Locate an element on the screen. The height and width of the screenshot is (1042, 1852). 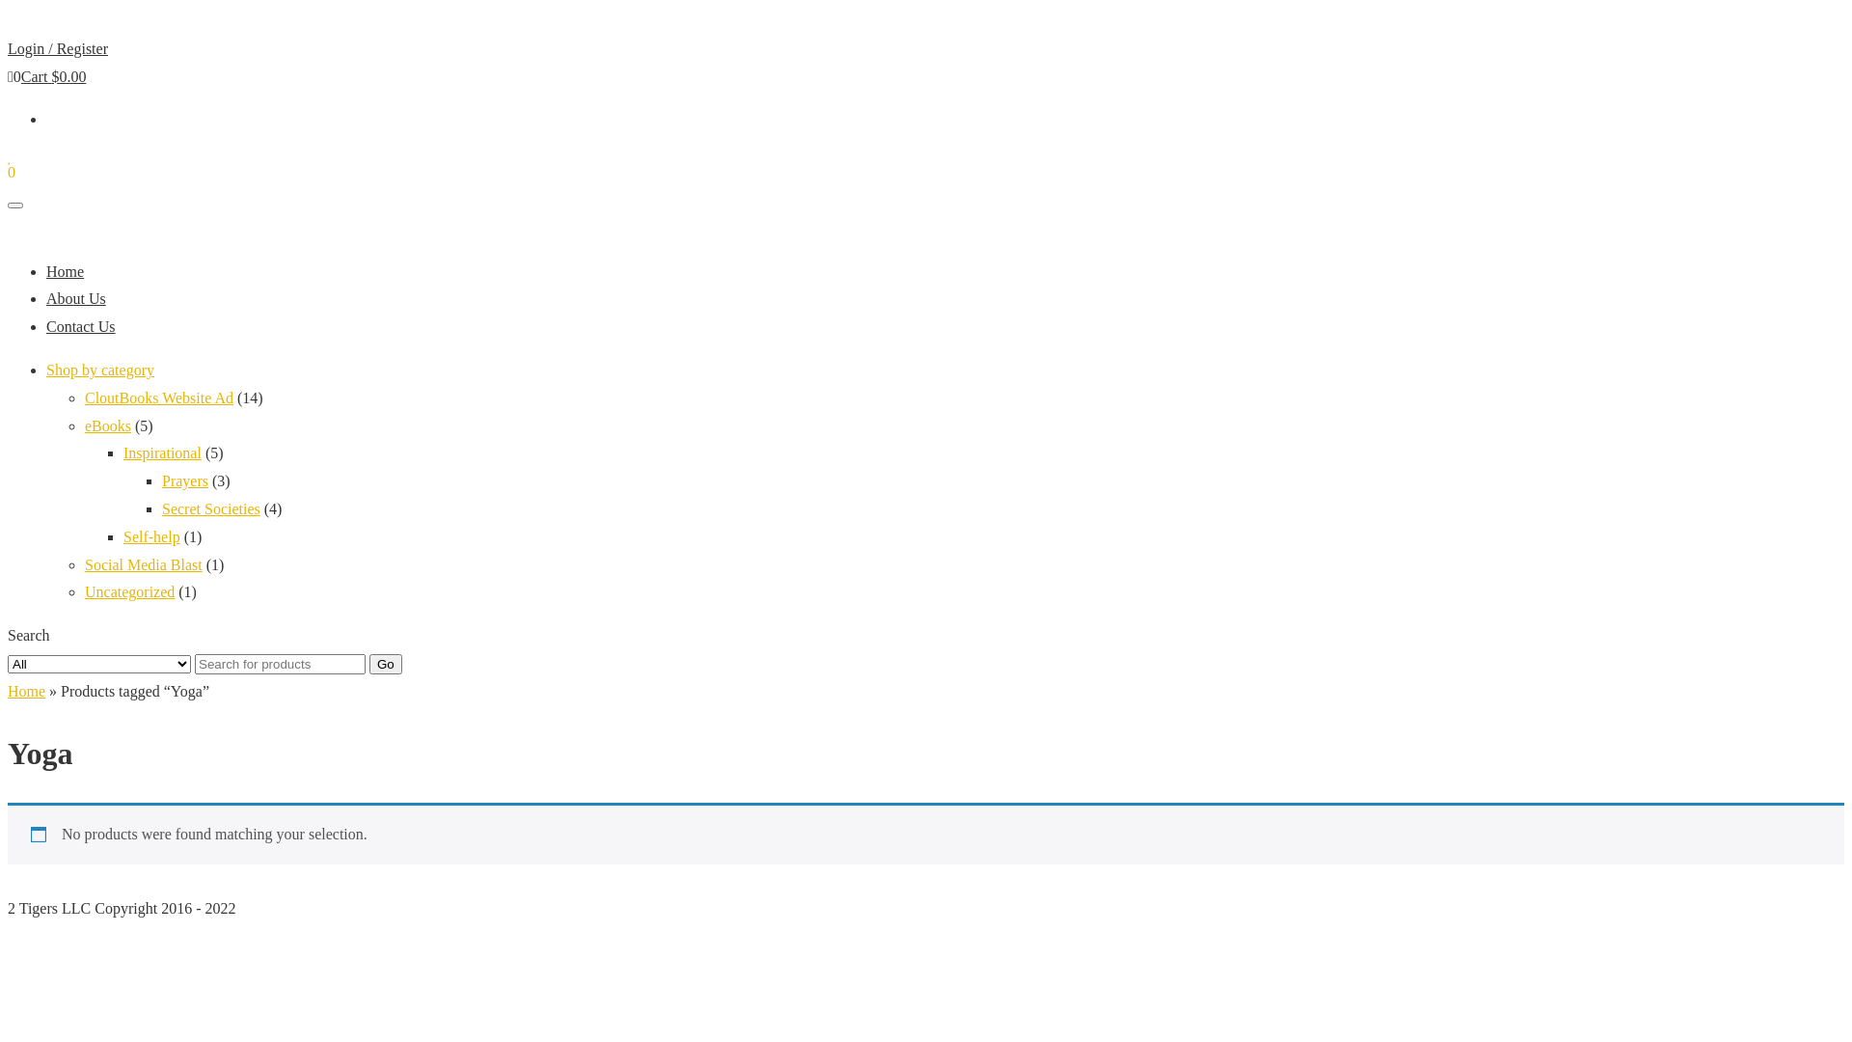
0 is located at coordinates (12, 172).